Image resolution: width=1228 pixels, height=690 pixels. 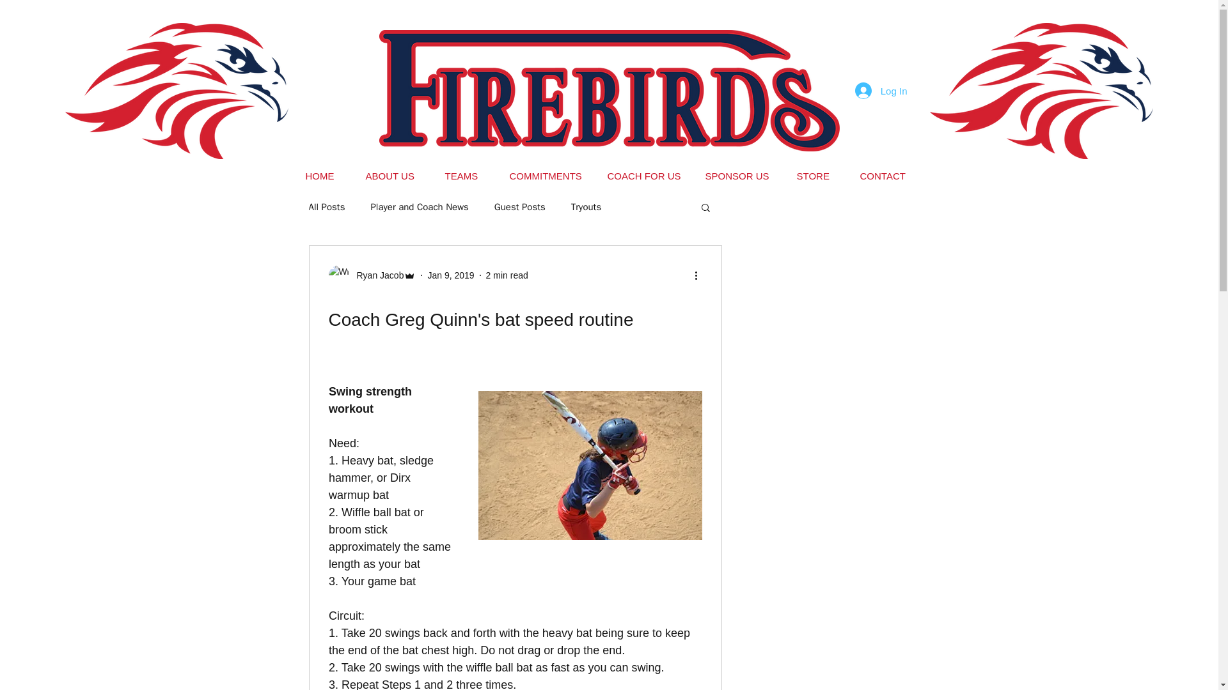 I want to click on Ryan Jacob, so click(x=372, y=275).